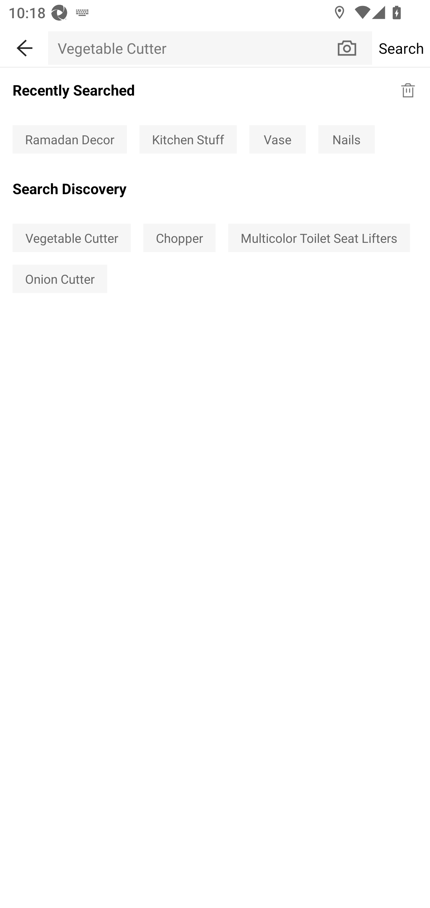 Image resolution: width=430 pixels, height=908 pixels. What do you see at coordinates (192, 48) in the screenshot?
I see `Vegetable Cutter` at bounding box center [192, 48].